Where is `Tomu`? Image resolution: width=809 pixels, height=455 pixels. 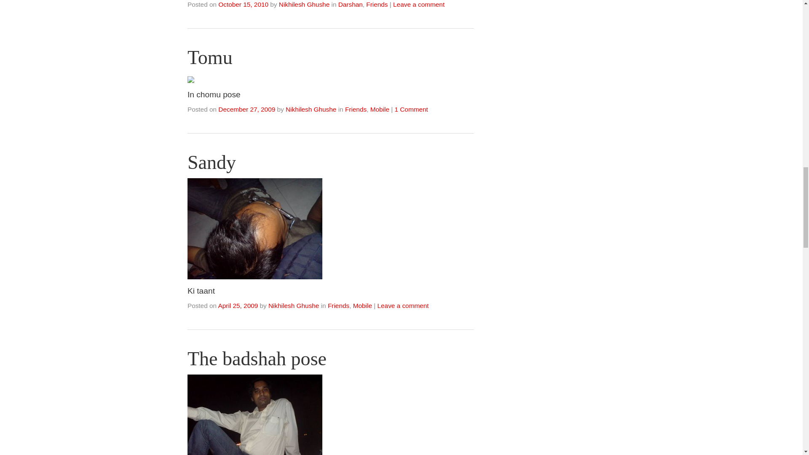 Tomu is located at coordinates (210, 57).